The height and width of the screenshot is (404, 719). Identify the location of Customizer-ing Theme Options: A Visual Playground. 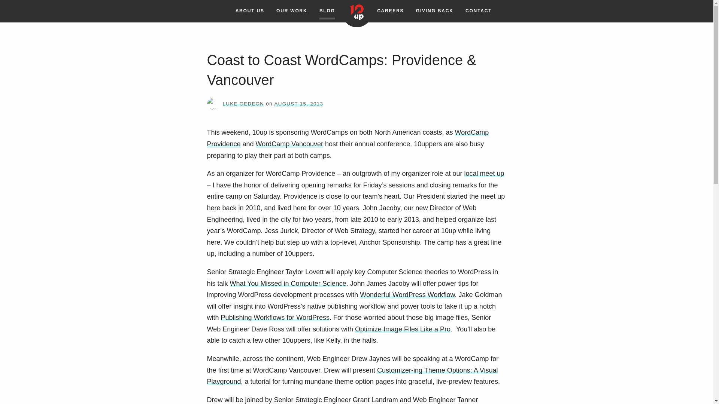
(352, 376).